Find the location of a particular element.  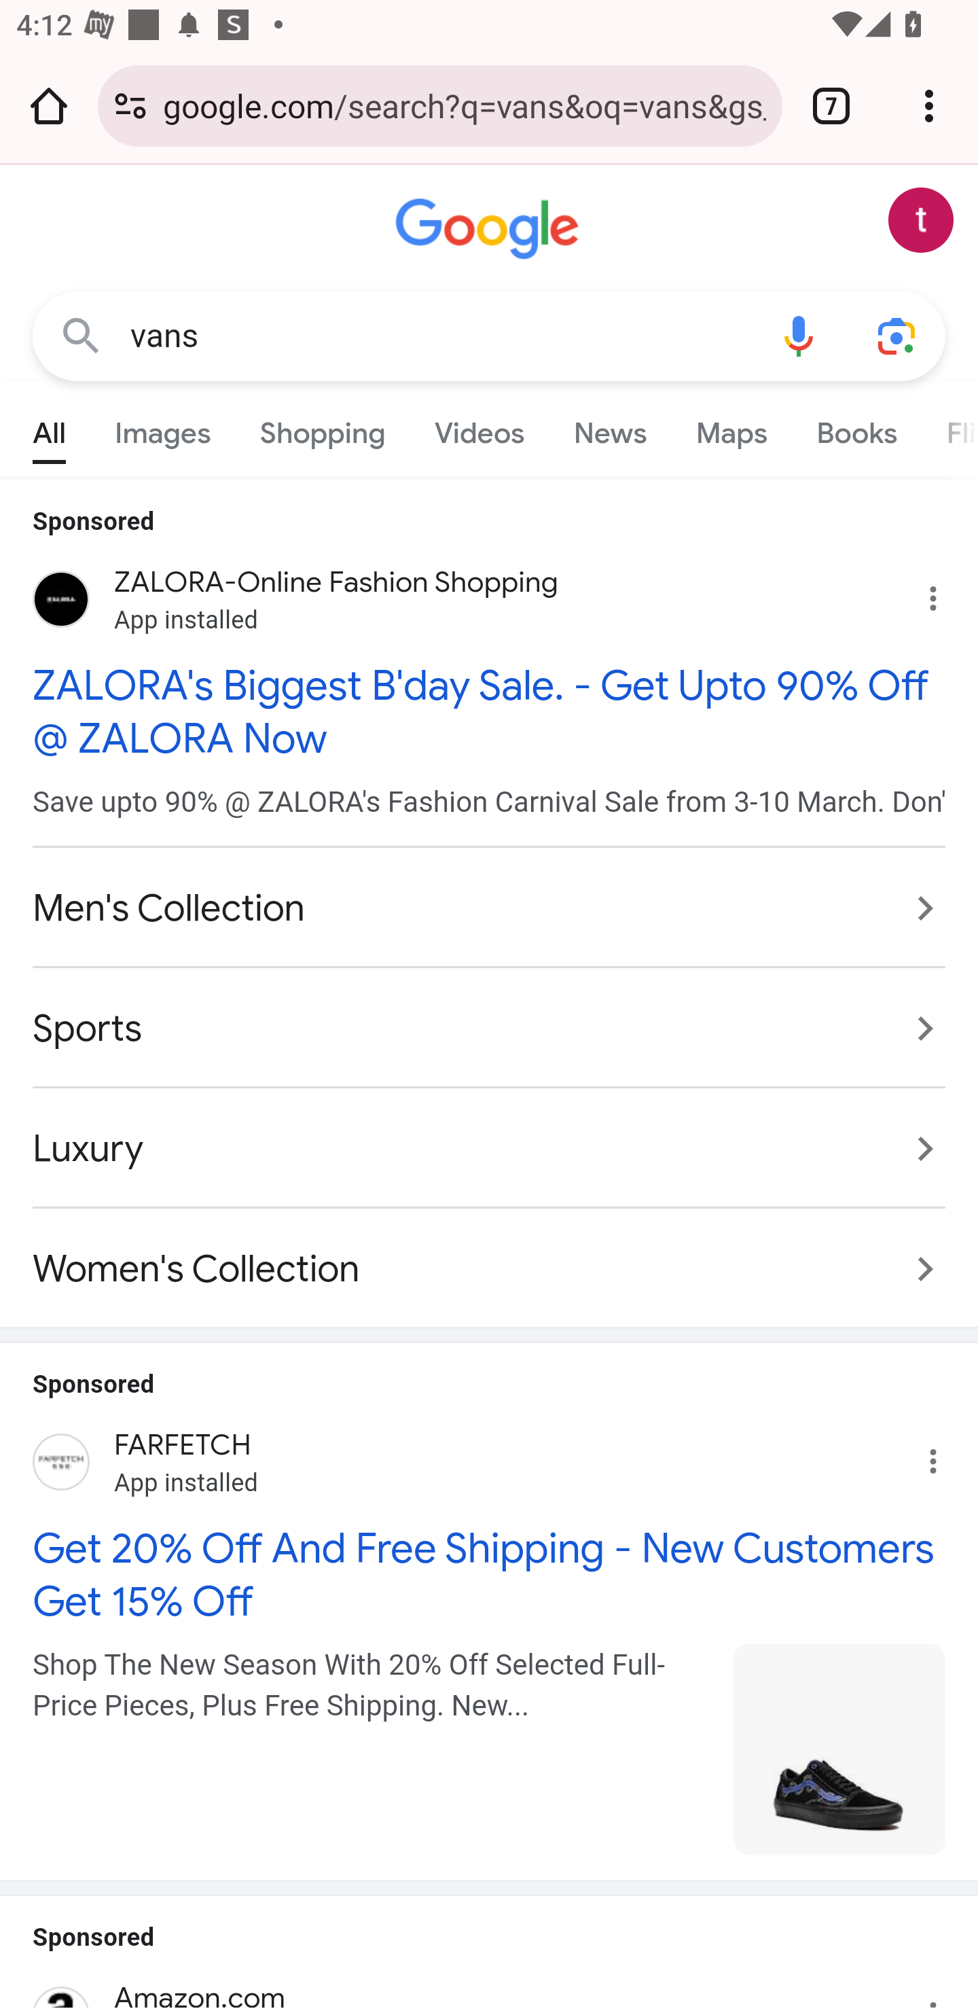

Switch or close tabs is located at coordinates (831, 105).